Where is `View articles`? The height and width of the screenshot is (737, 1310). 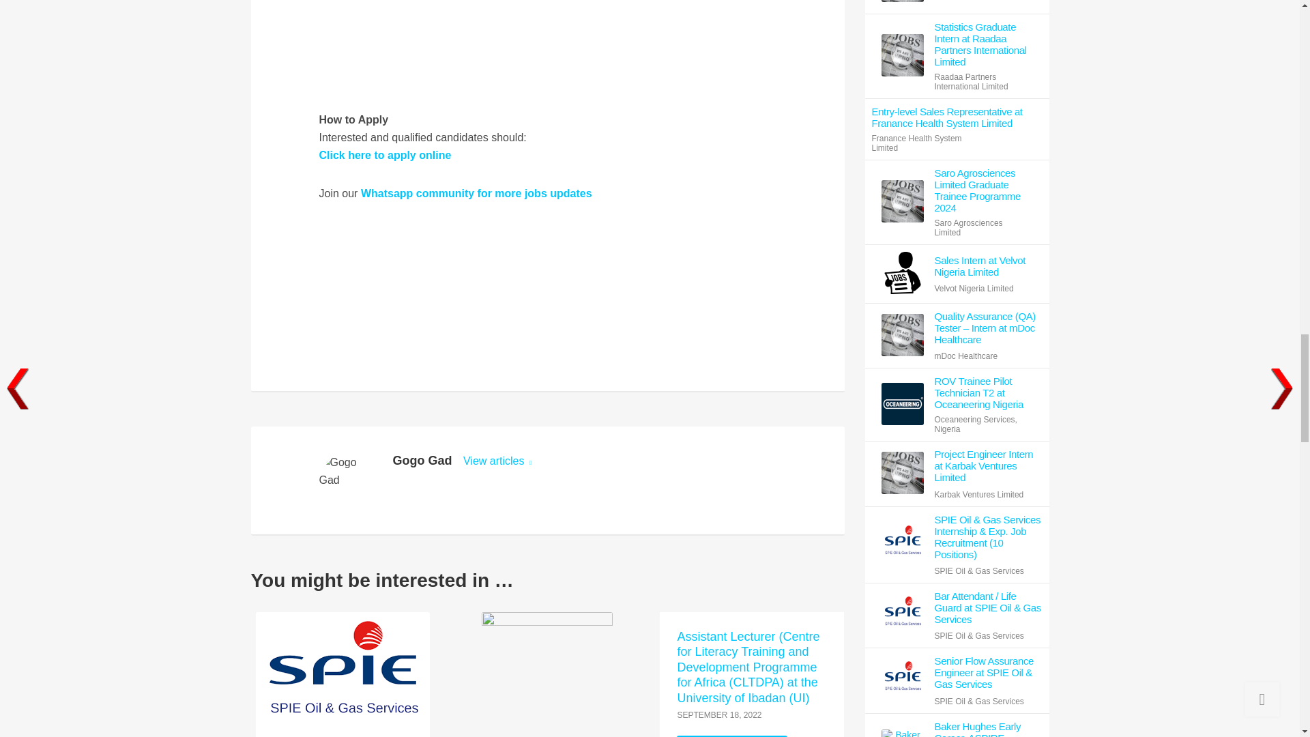 View articles is located at coordinates (497, 461).